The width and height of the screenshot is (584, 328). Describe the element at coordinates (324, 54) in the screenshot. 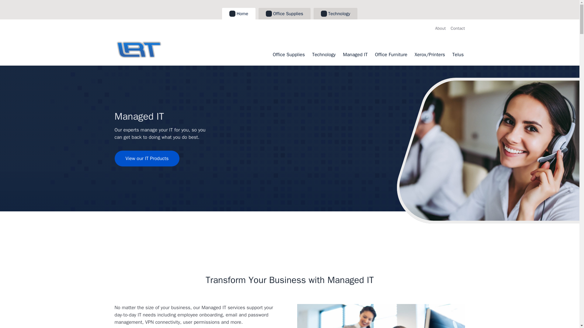

I see `Technology` at that location.